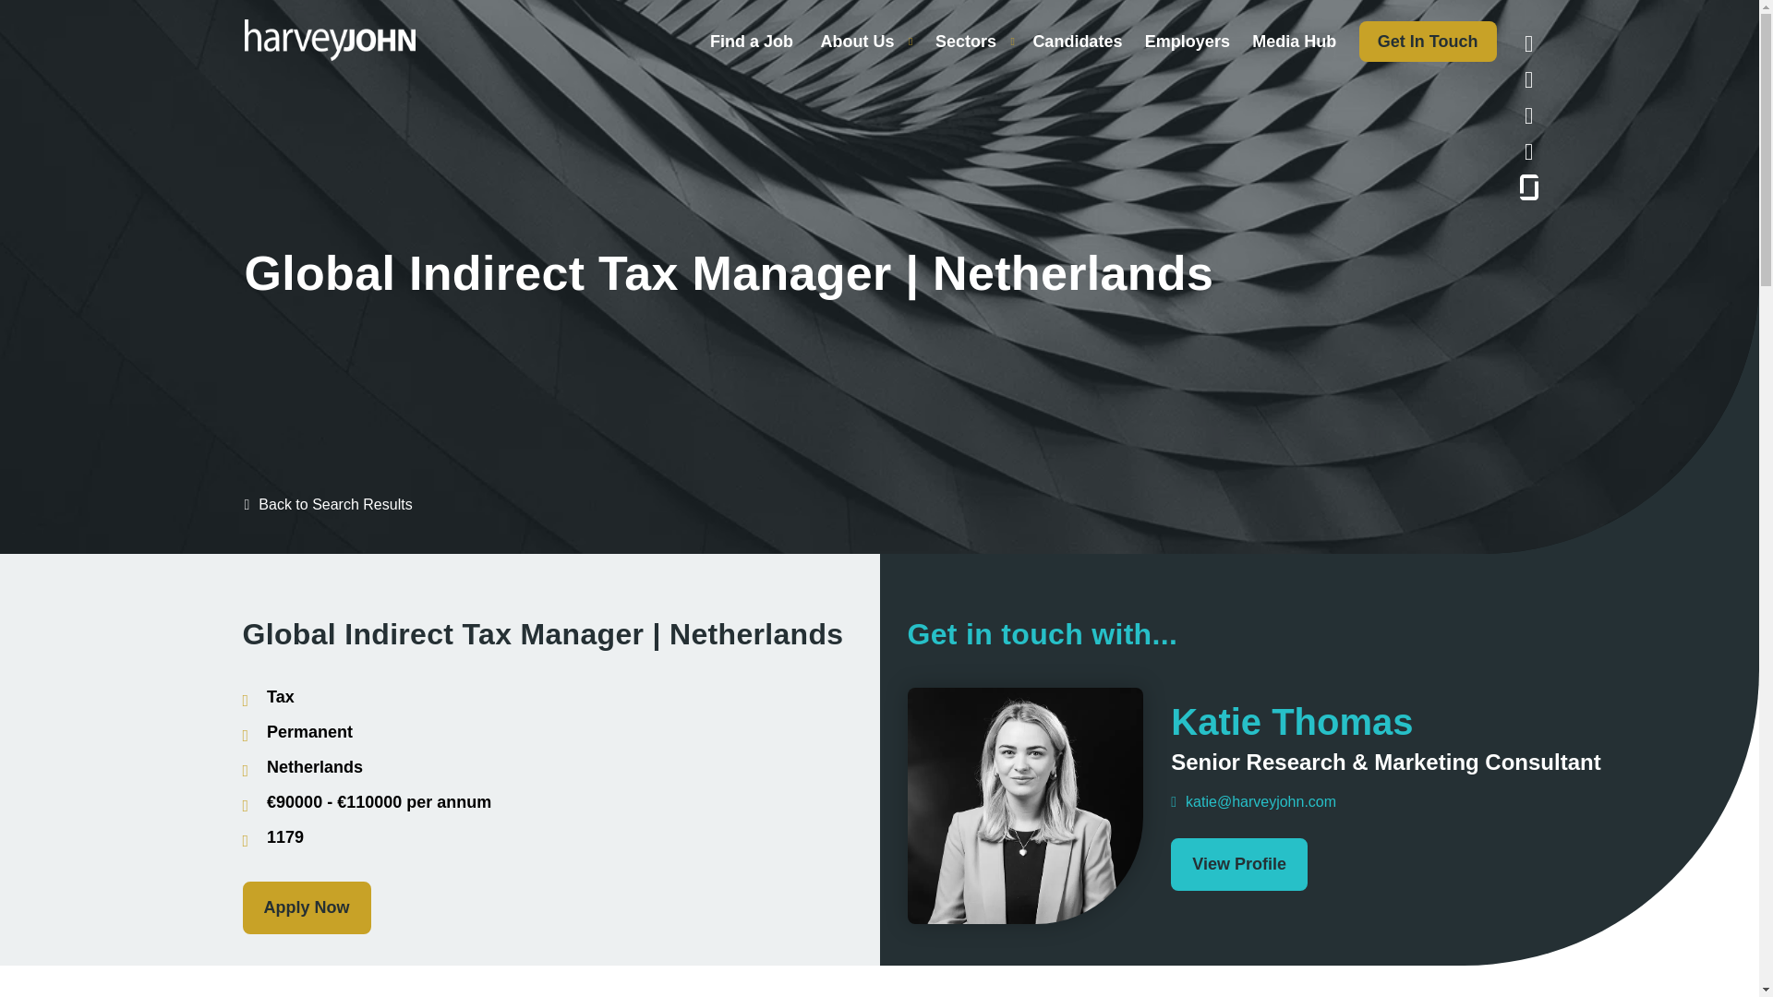  What do you see at coordinates (856, 41) in the screenshot?
I see `About Us` at bounding box center [856, 41].